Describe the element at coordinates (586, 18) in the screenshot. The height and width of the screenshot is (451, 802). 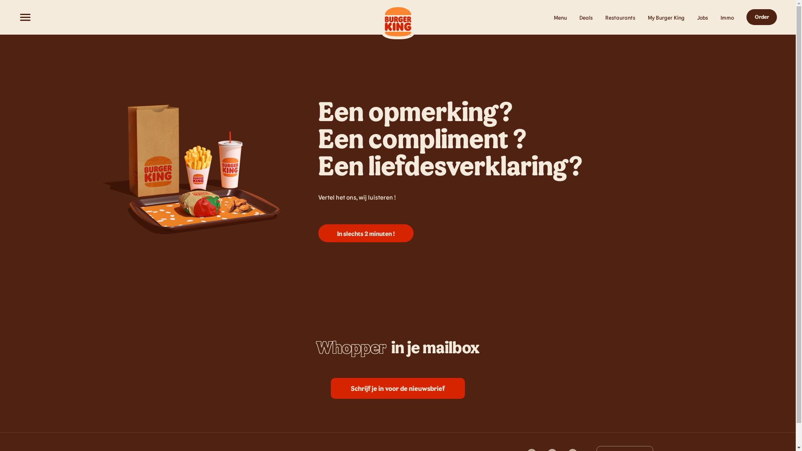
I see `Deals` at that location.